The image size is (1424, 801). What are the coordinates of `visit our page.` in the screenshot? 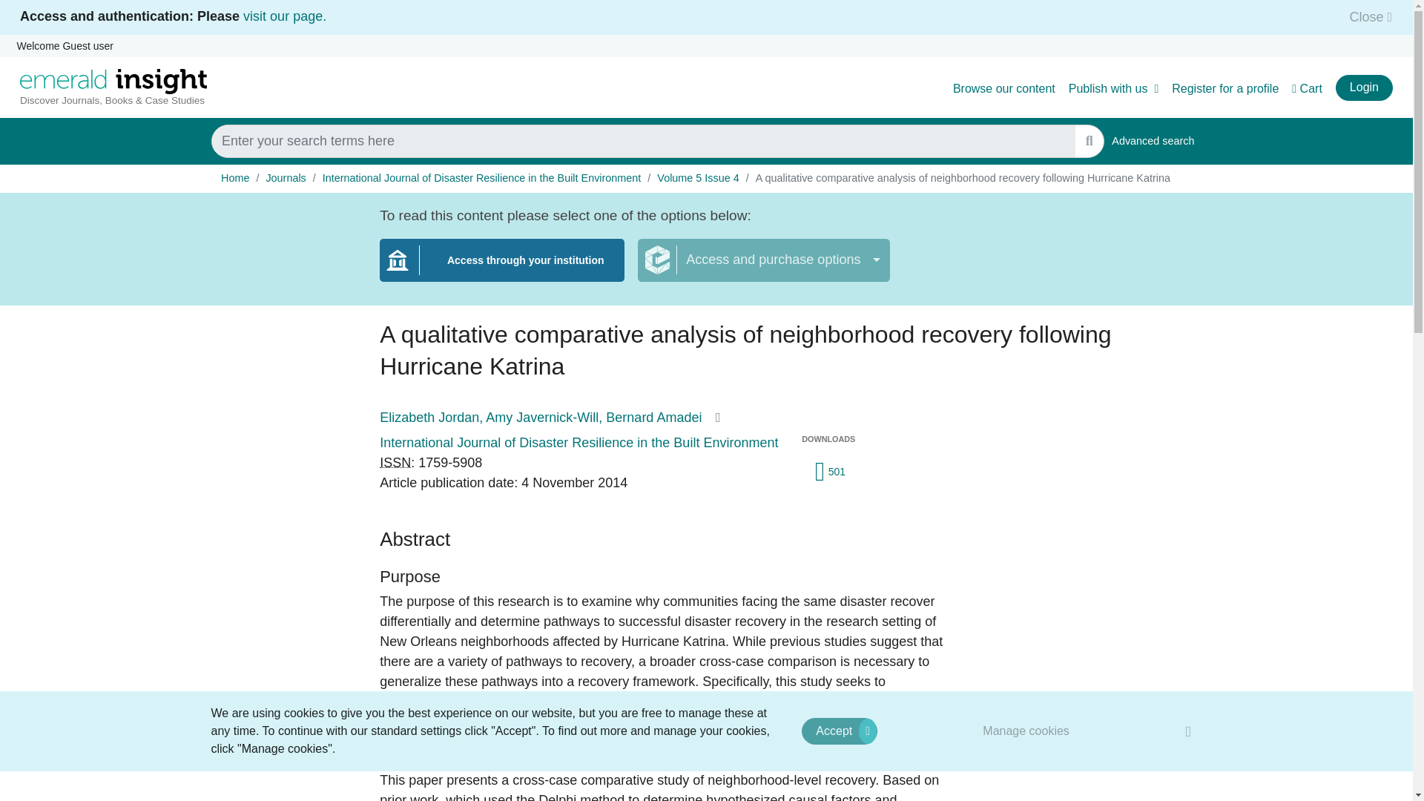 It's located at (1026, 731).